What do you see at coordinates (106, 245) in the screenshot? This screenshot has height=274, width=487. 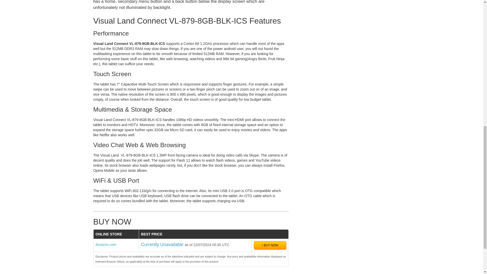 I see `Amazon.com` at bounding box center [106, 245].